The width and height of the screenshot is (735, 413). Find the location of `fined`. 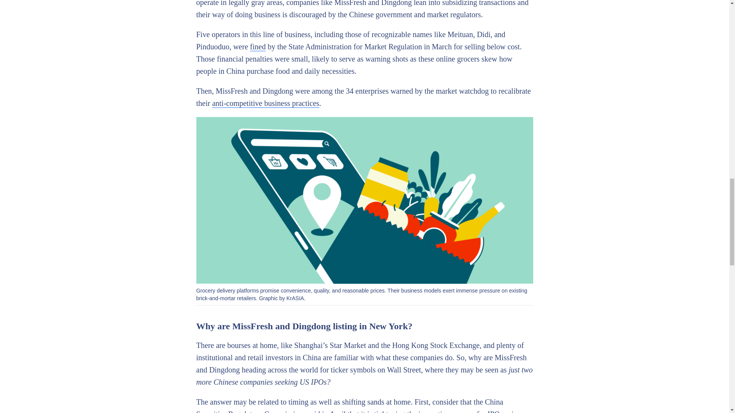

fined is located at coordinates (257, 47).